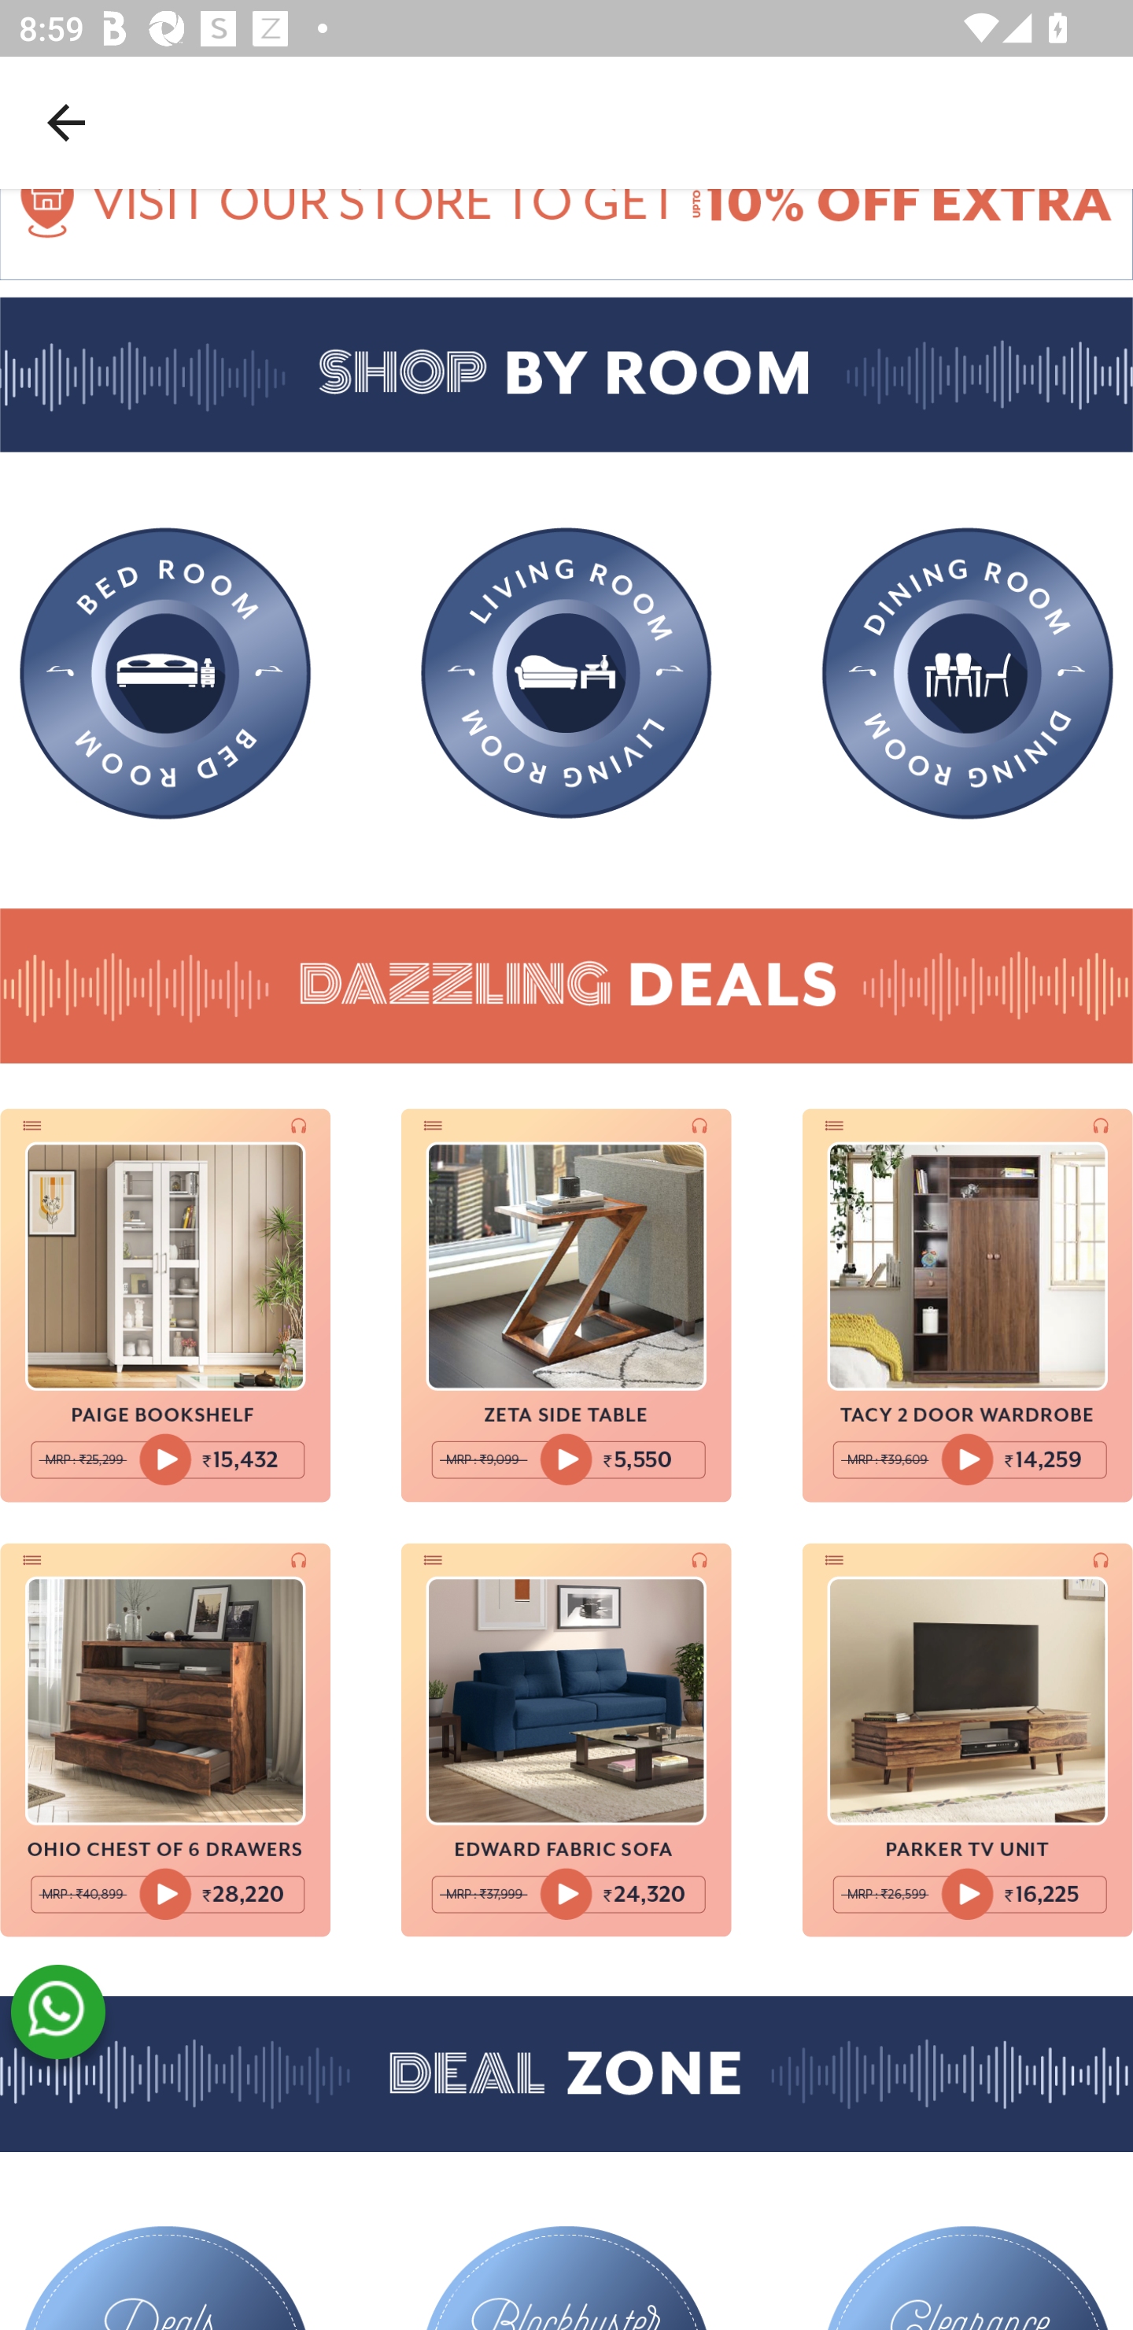  I want to click on Dazzling deals-1, so click(165, 1307).